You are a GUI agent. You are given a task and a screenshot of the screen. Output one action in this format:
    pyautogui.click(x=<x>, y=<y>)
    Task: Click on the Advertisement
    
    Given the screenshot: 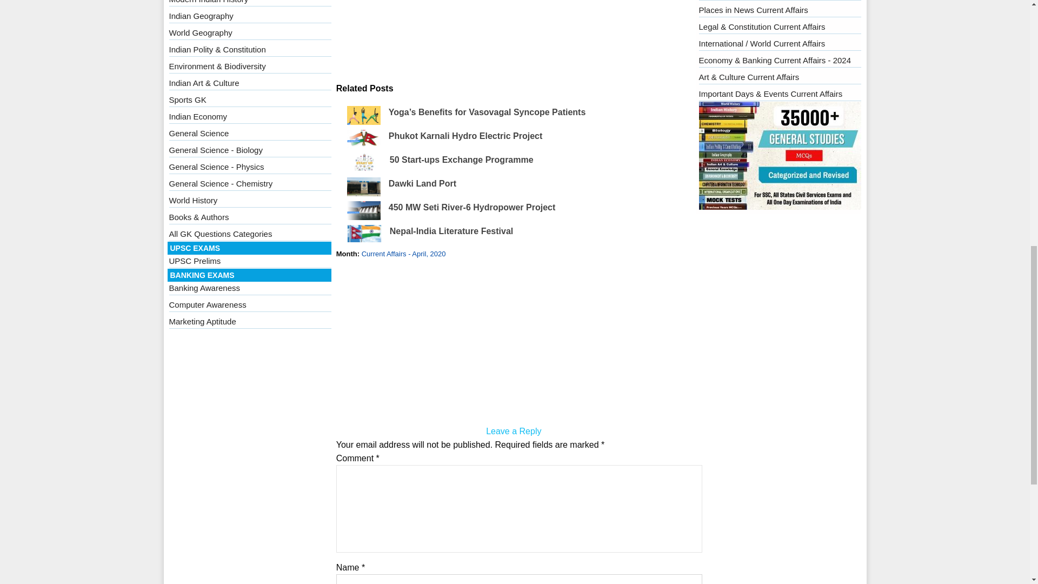 What is the action you would take?
    pyautogui.click(x=514, y=41)
    